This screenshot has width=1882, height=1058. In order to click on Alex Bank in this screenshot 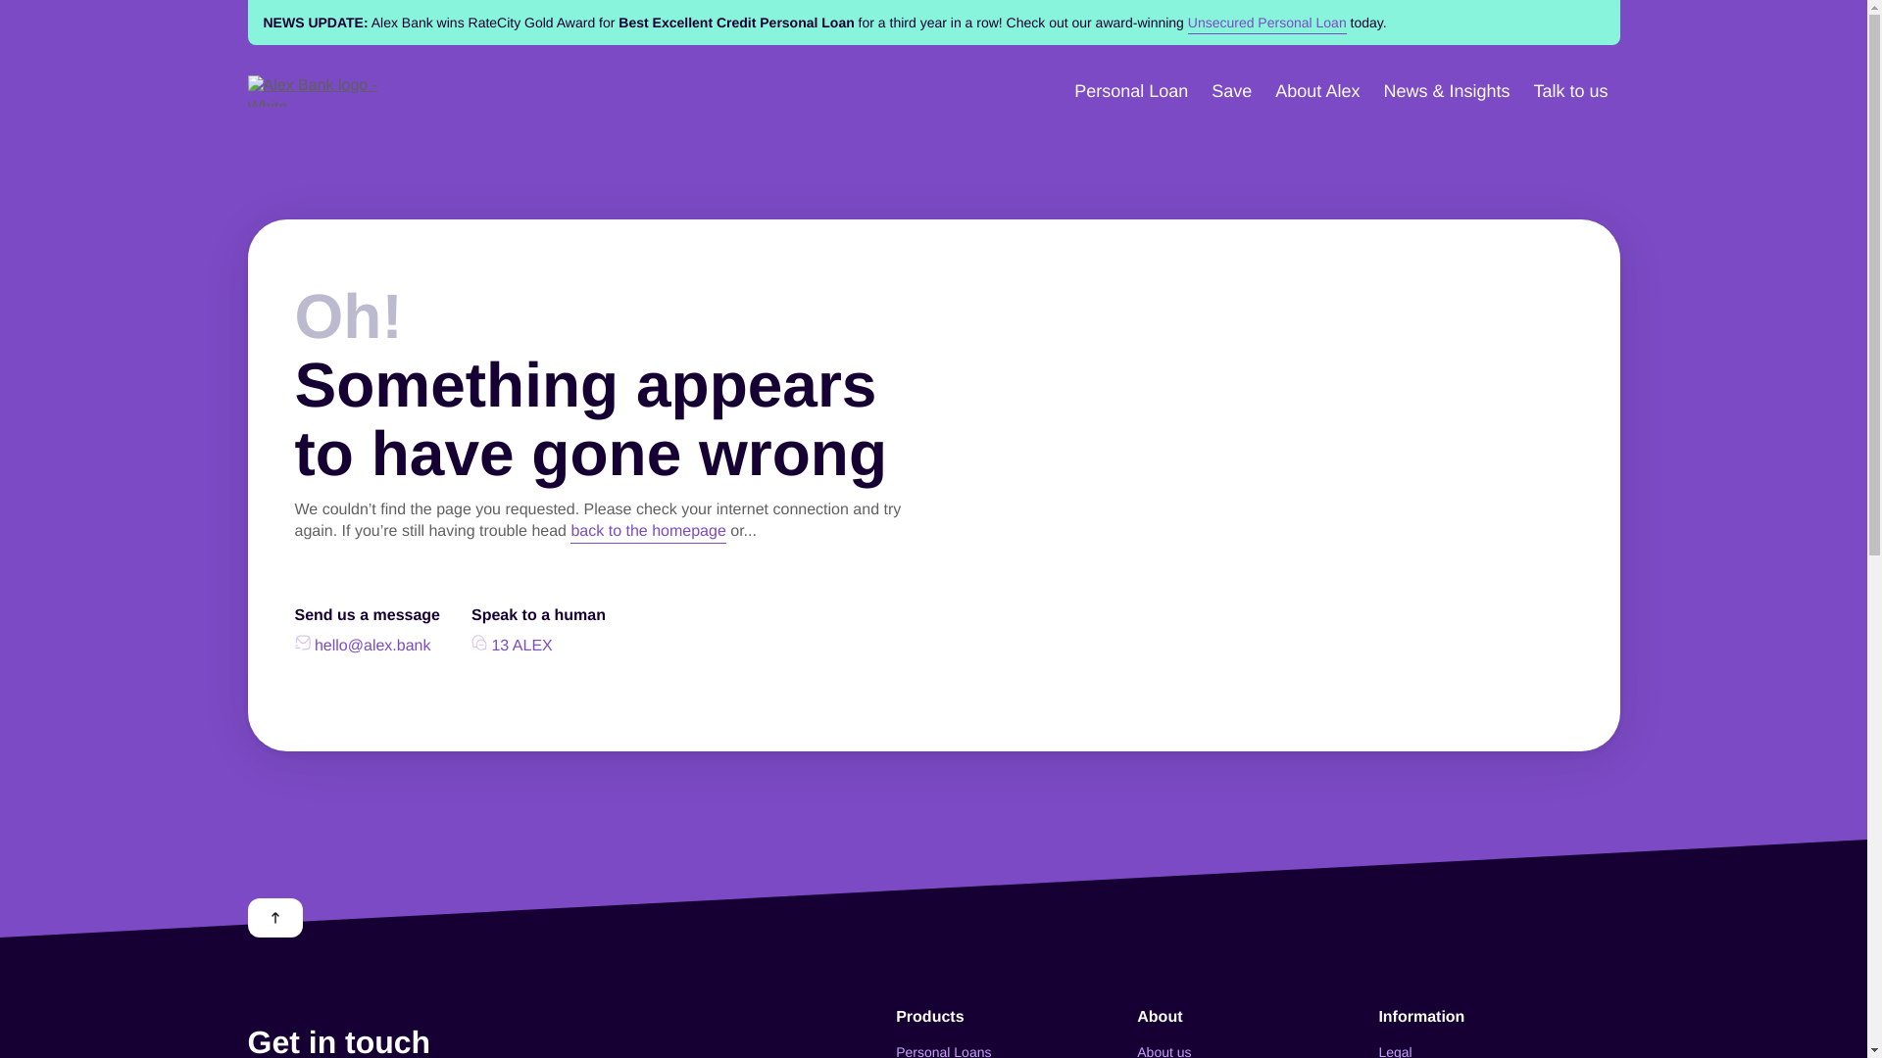, I will do `click(324, 91)`.